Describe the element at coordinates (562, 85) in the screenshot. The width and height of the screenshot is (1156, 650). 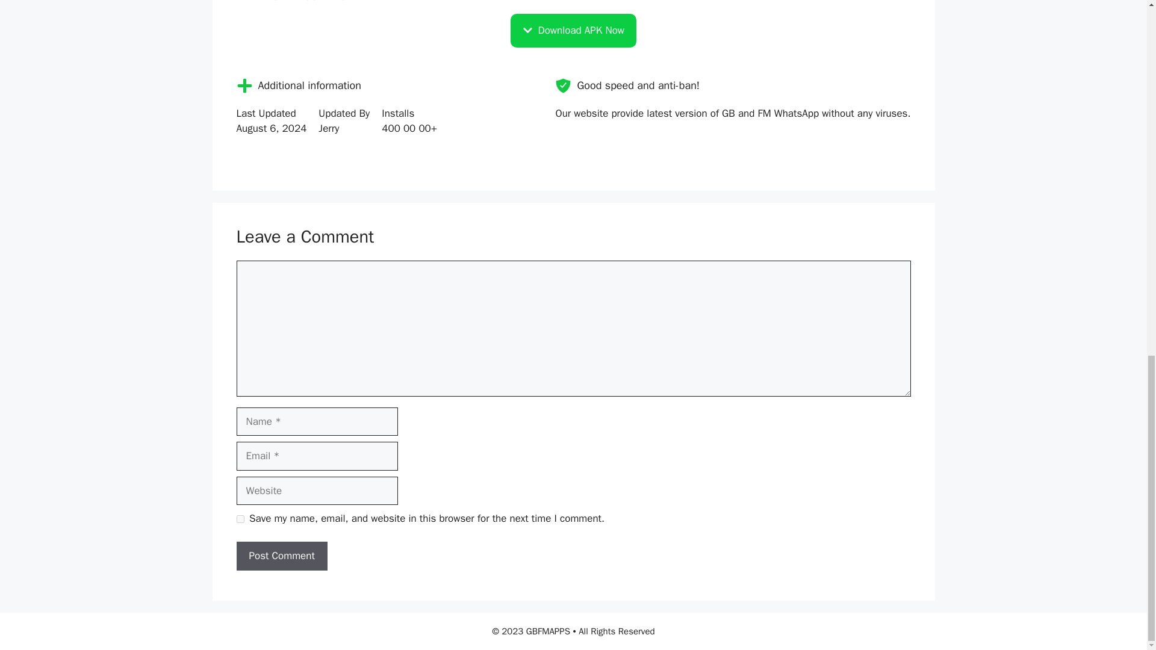
I see `ionicons-v5-s` at that location.